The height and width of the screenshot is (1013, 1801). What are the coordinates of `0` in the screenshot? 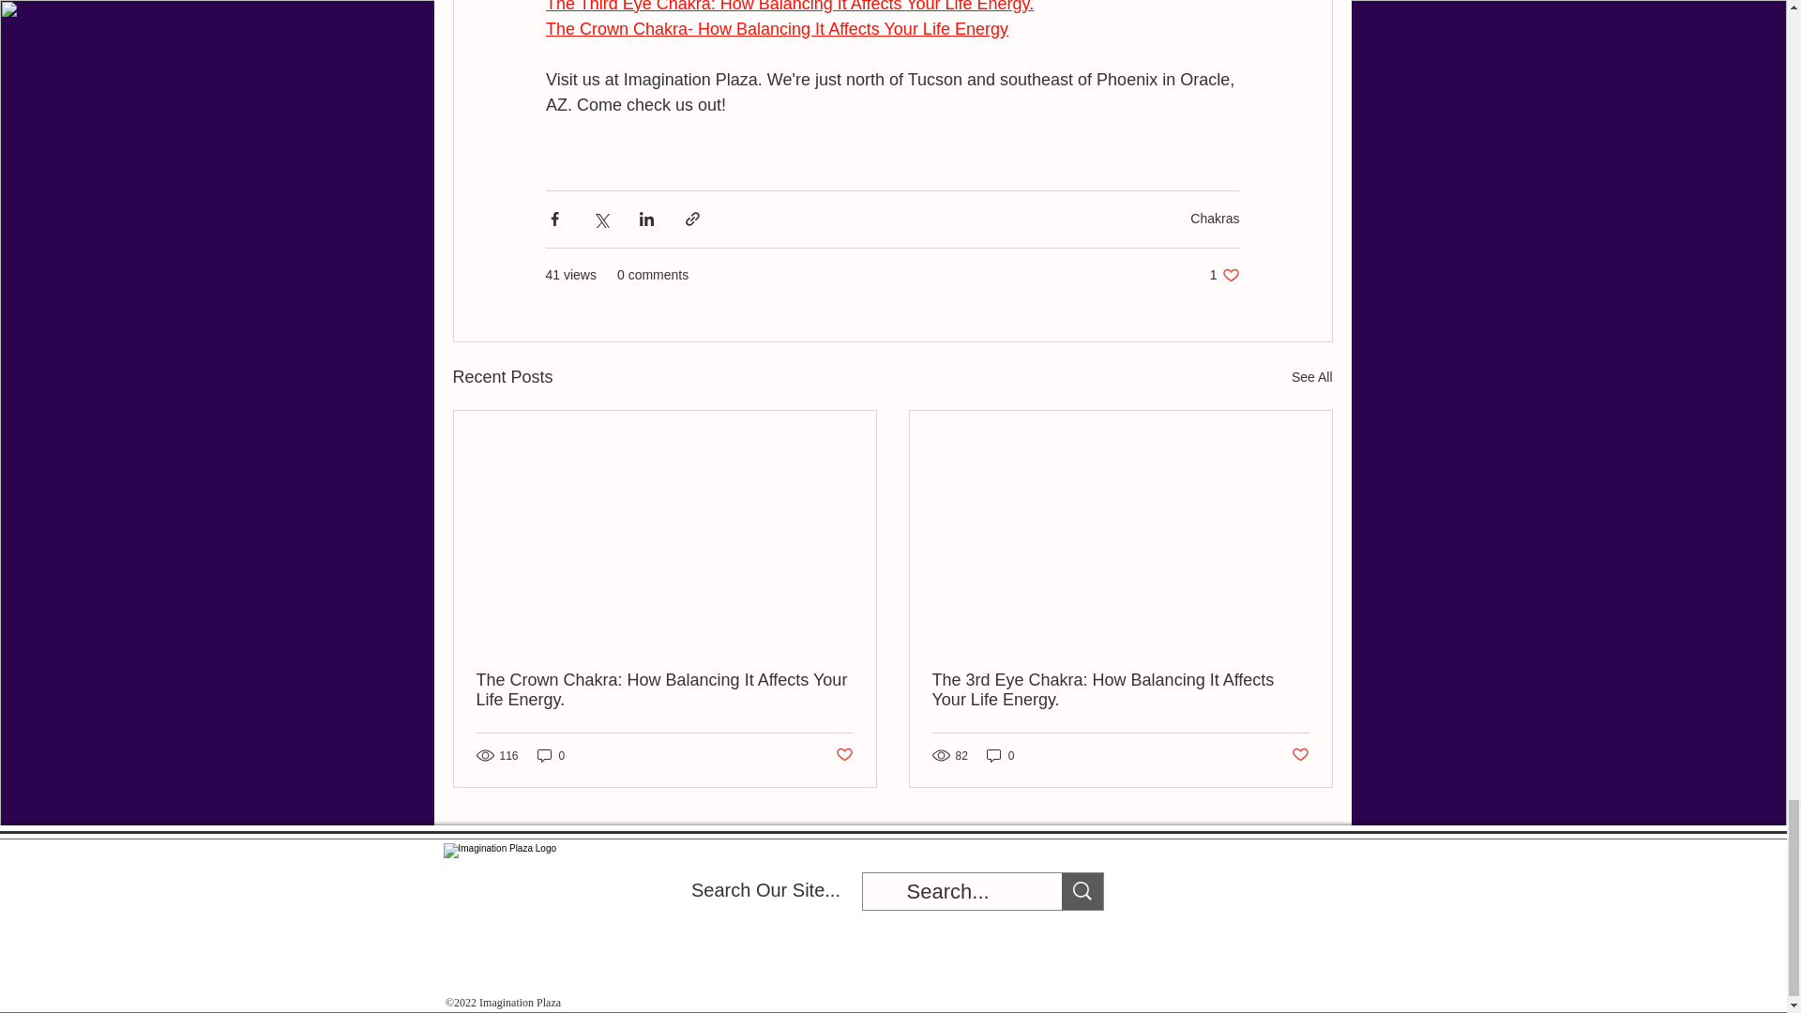 It's located at (551, 755).